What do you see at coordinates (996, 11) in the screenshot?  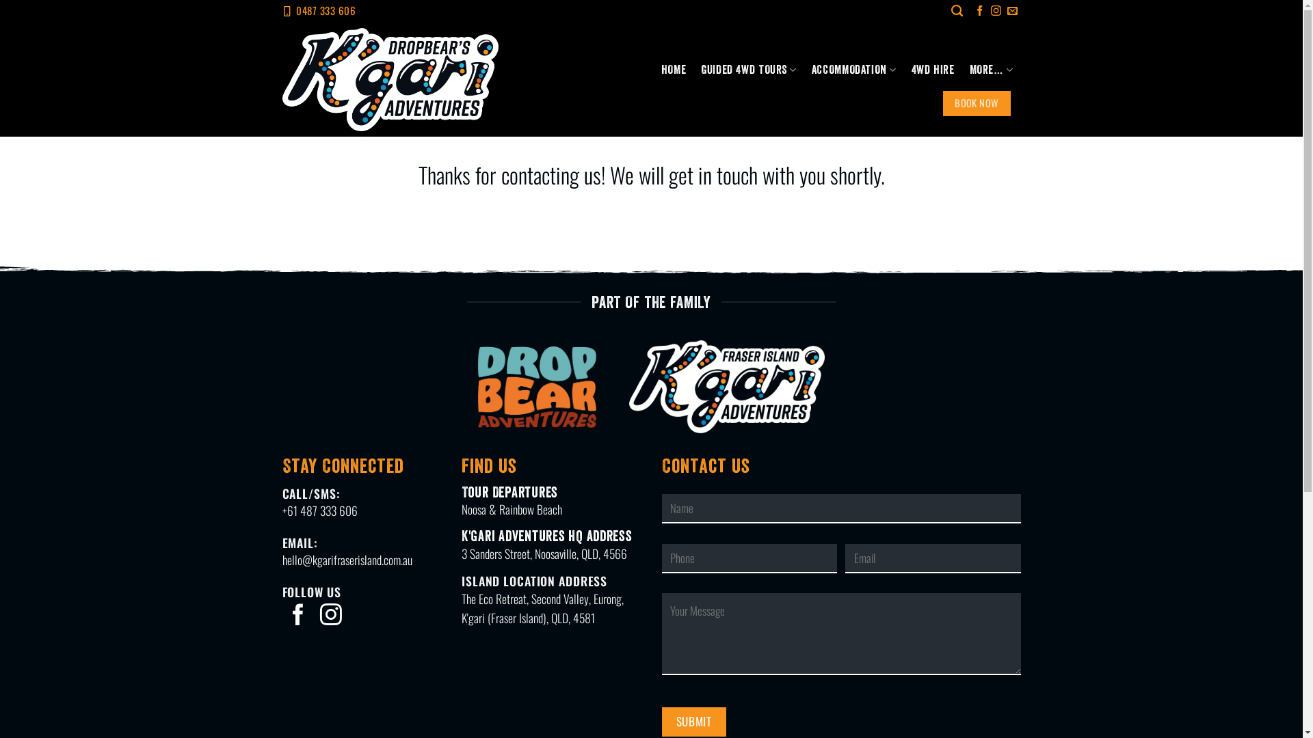 I see `Follow on Instagram` at bounding box center [996, 11].